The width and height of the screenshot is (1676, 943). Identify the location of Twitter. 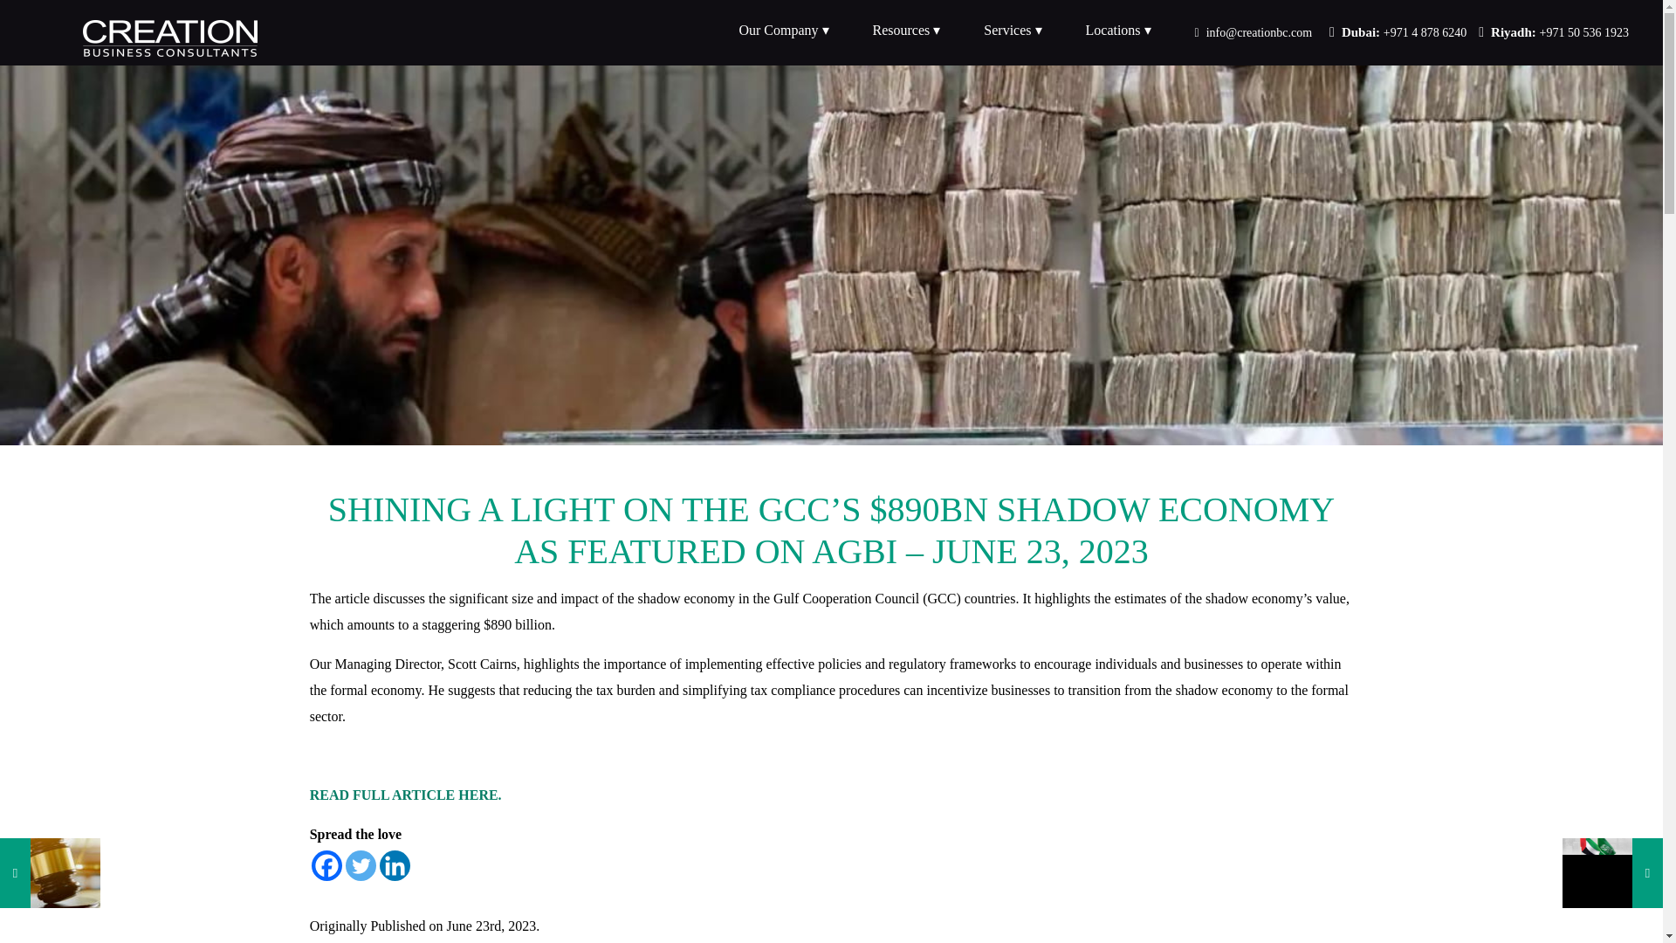
(360, 865).